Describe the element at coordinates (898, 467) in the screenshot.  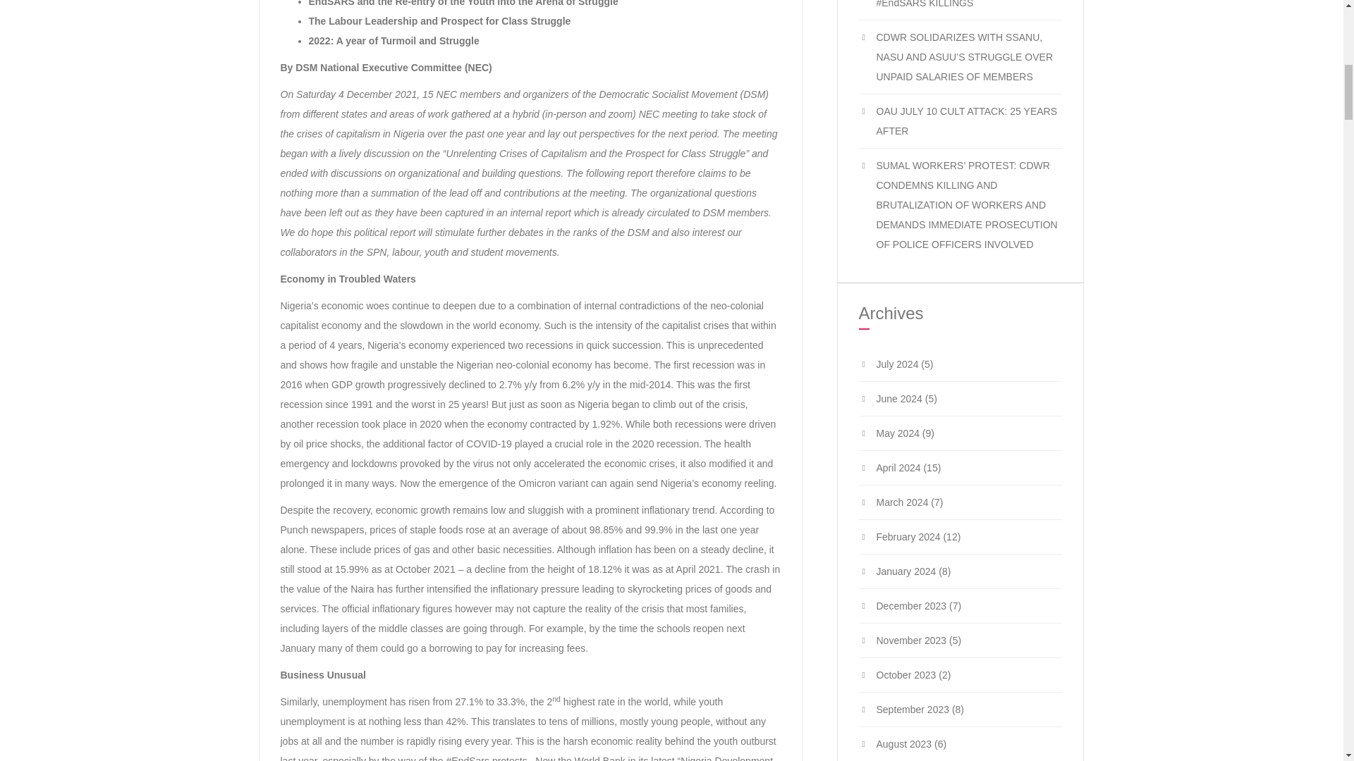
I see `April 2024` at that location.